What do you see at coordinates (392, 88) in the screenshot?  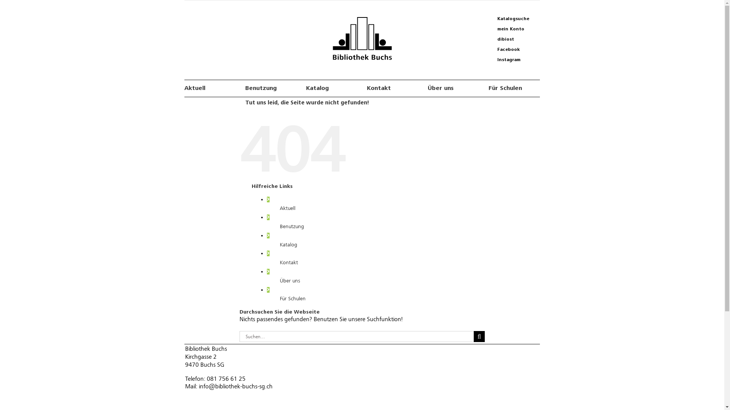 I see `Kontakt` at bounding box center [392, 88].